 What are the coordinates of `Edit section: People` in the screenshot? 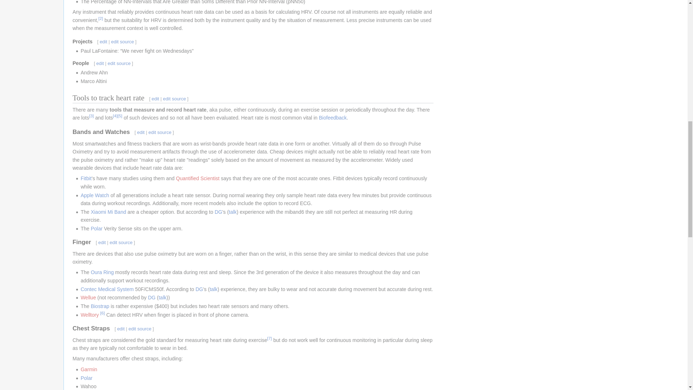 It's located at (119, 63).